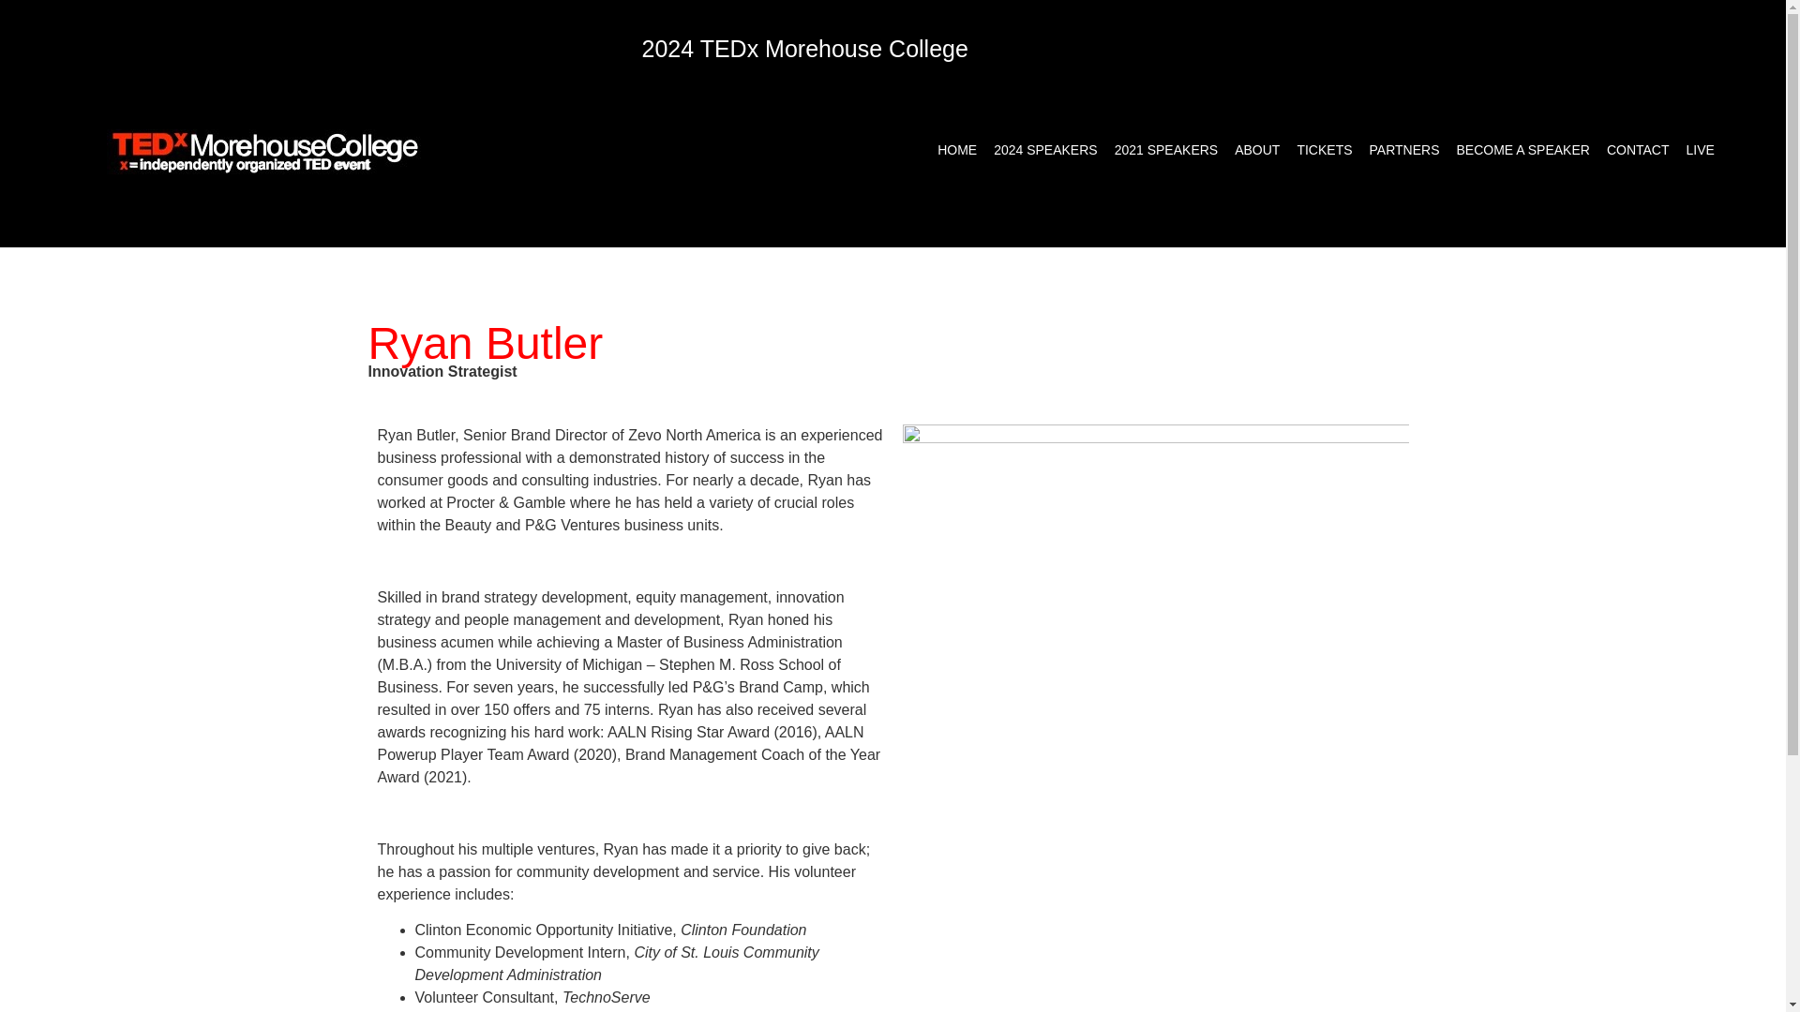  What do you see at coordinates (956, 150) in the screenshot?
I see `HOME` at bounding box center [956, 150].